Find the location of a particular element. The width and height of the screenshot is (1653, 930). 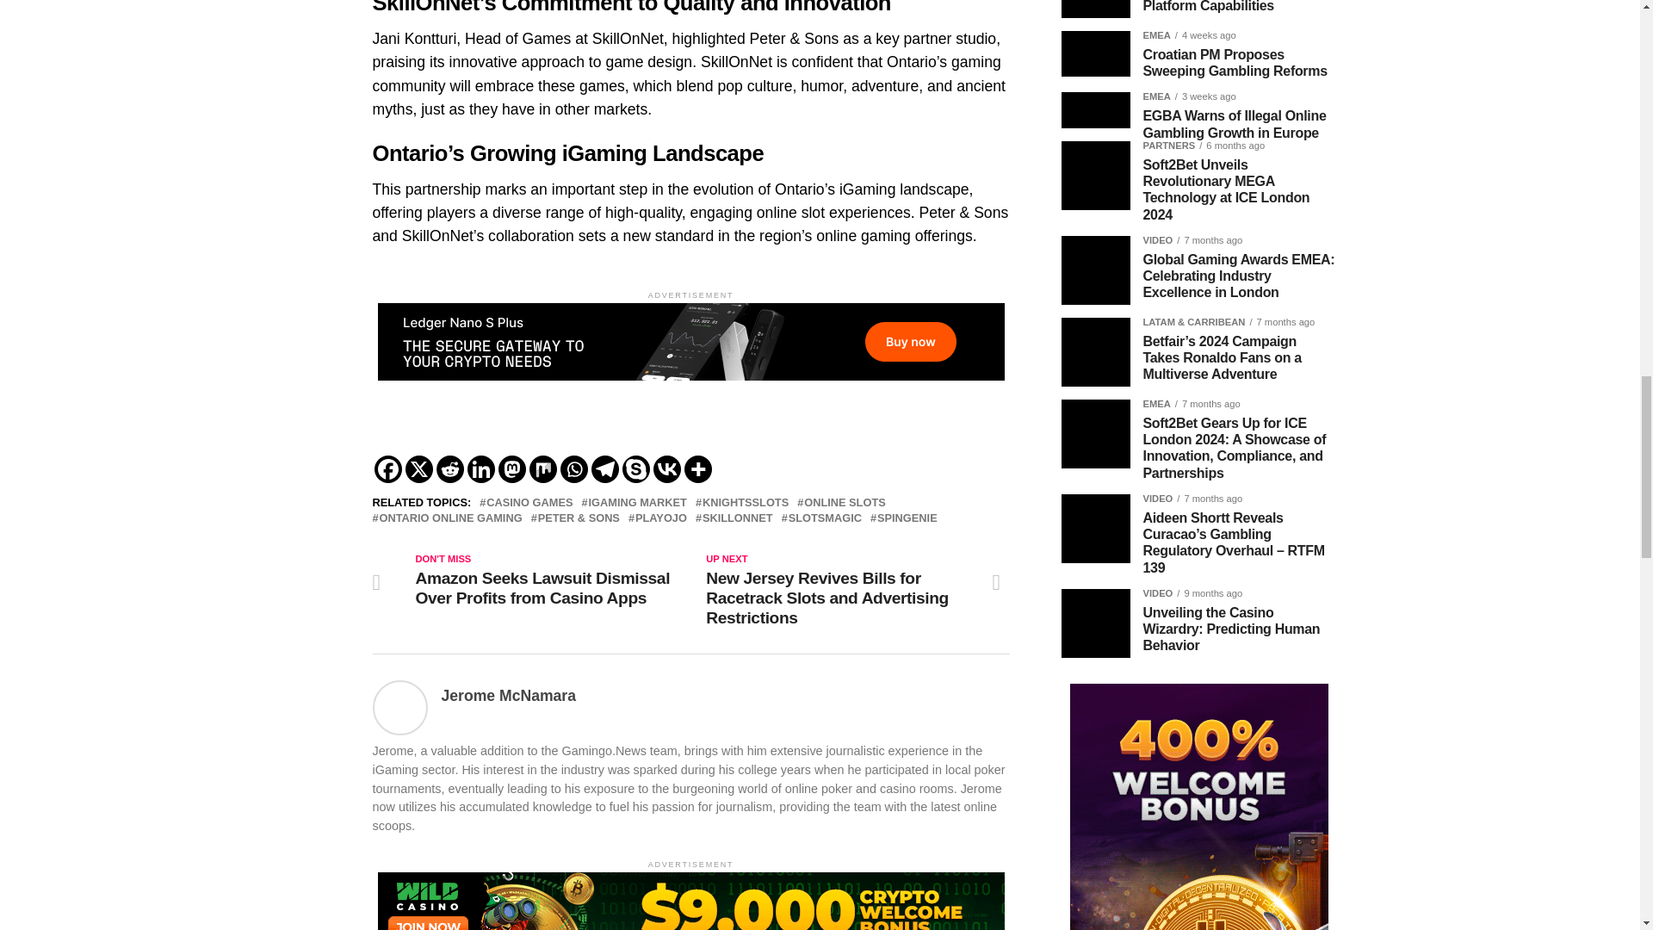

X is located at coordinates (418, 468).